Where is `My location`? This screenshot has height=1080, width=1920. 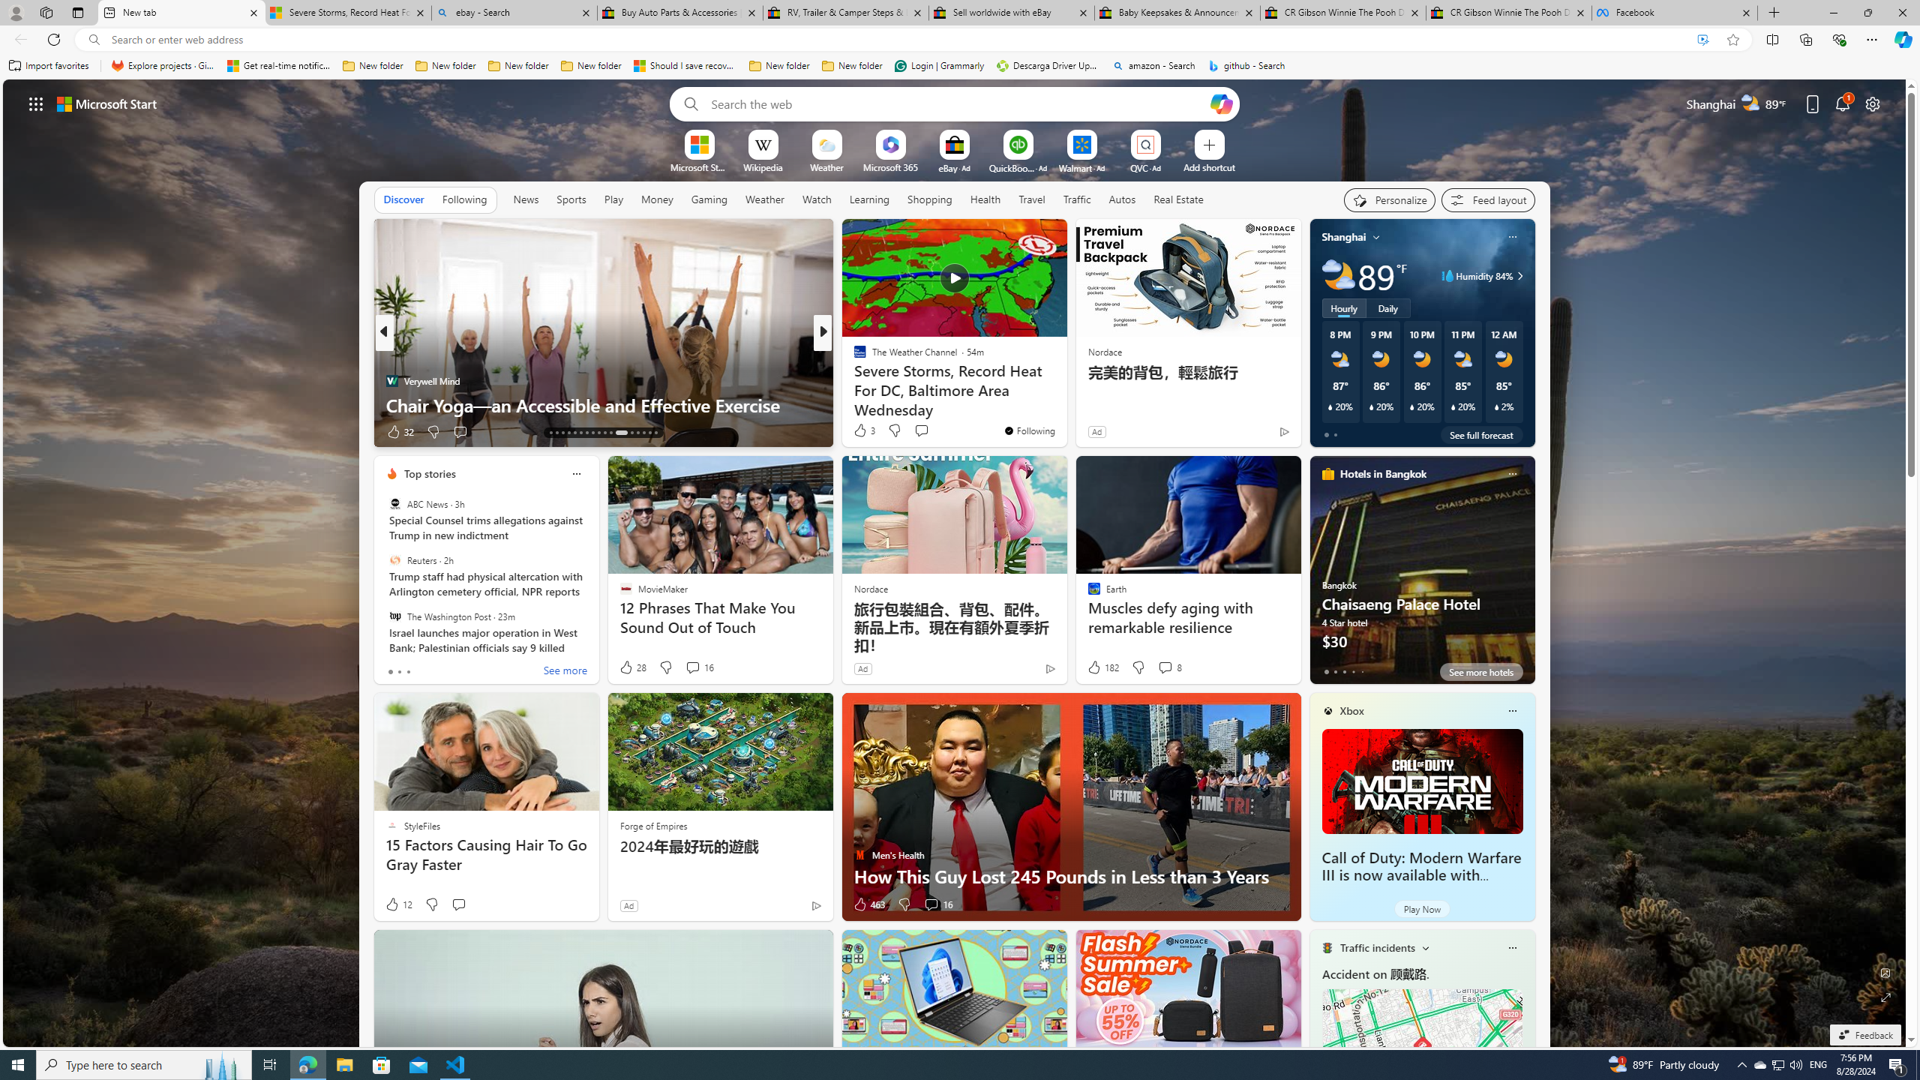 My location is located at coordinates (1376, 237).